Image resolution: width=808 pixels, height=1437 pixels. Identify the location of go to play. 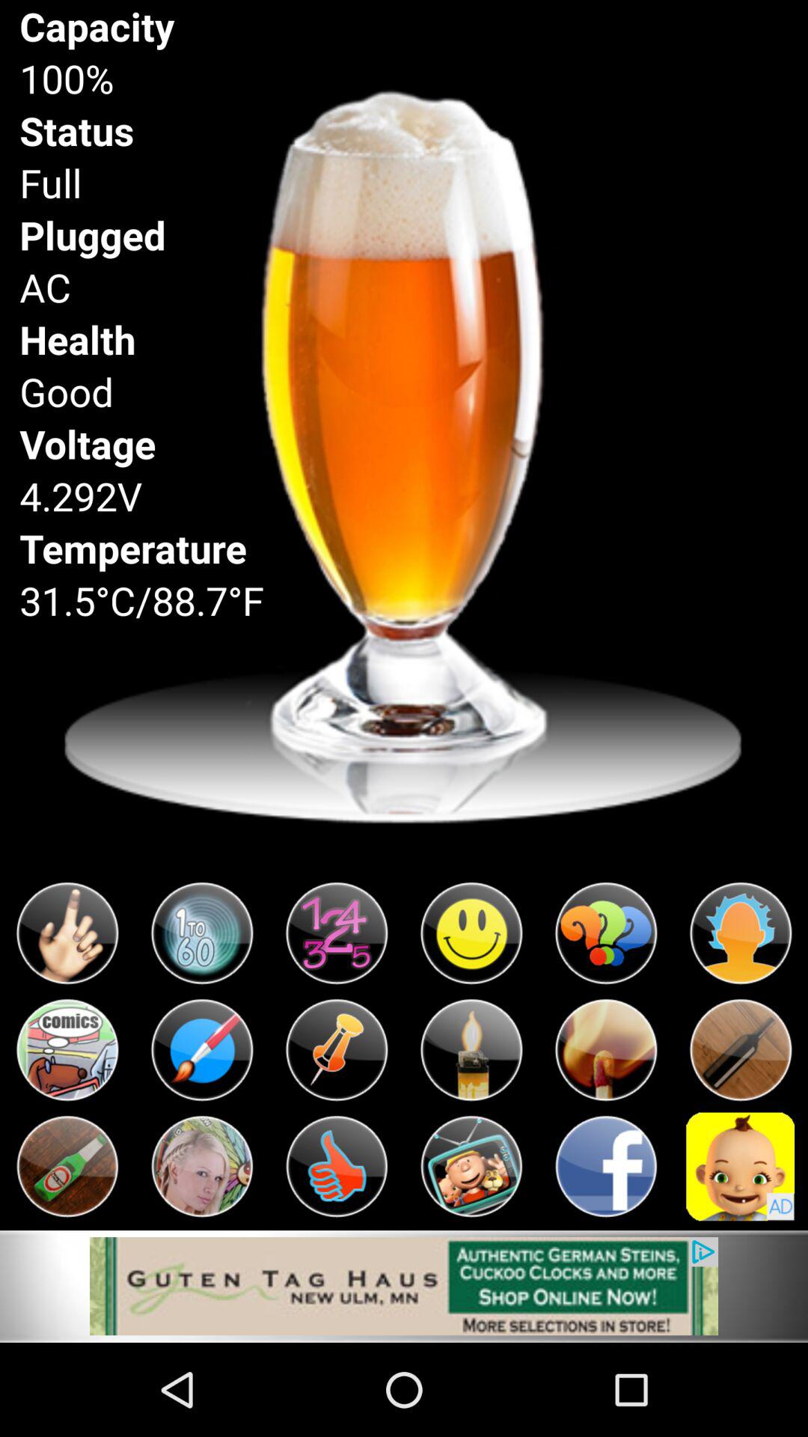
(202, 1166).